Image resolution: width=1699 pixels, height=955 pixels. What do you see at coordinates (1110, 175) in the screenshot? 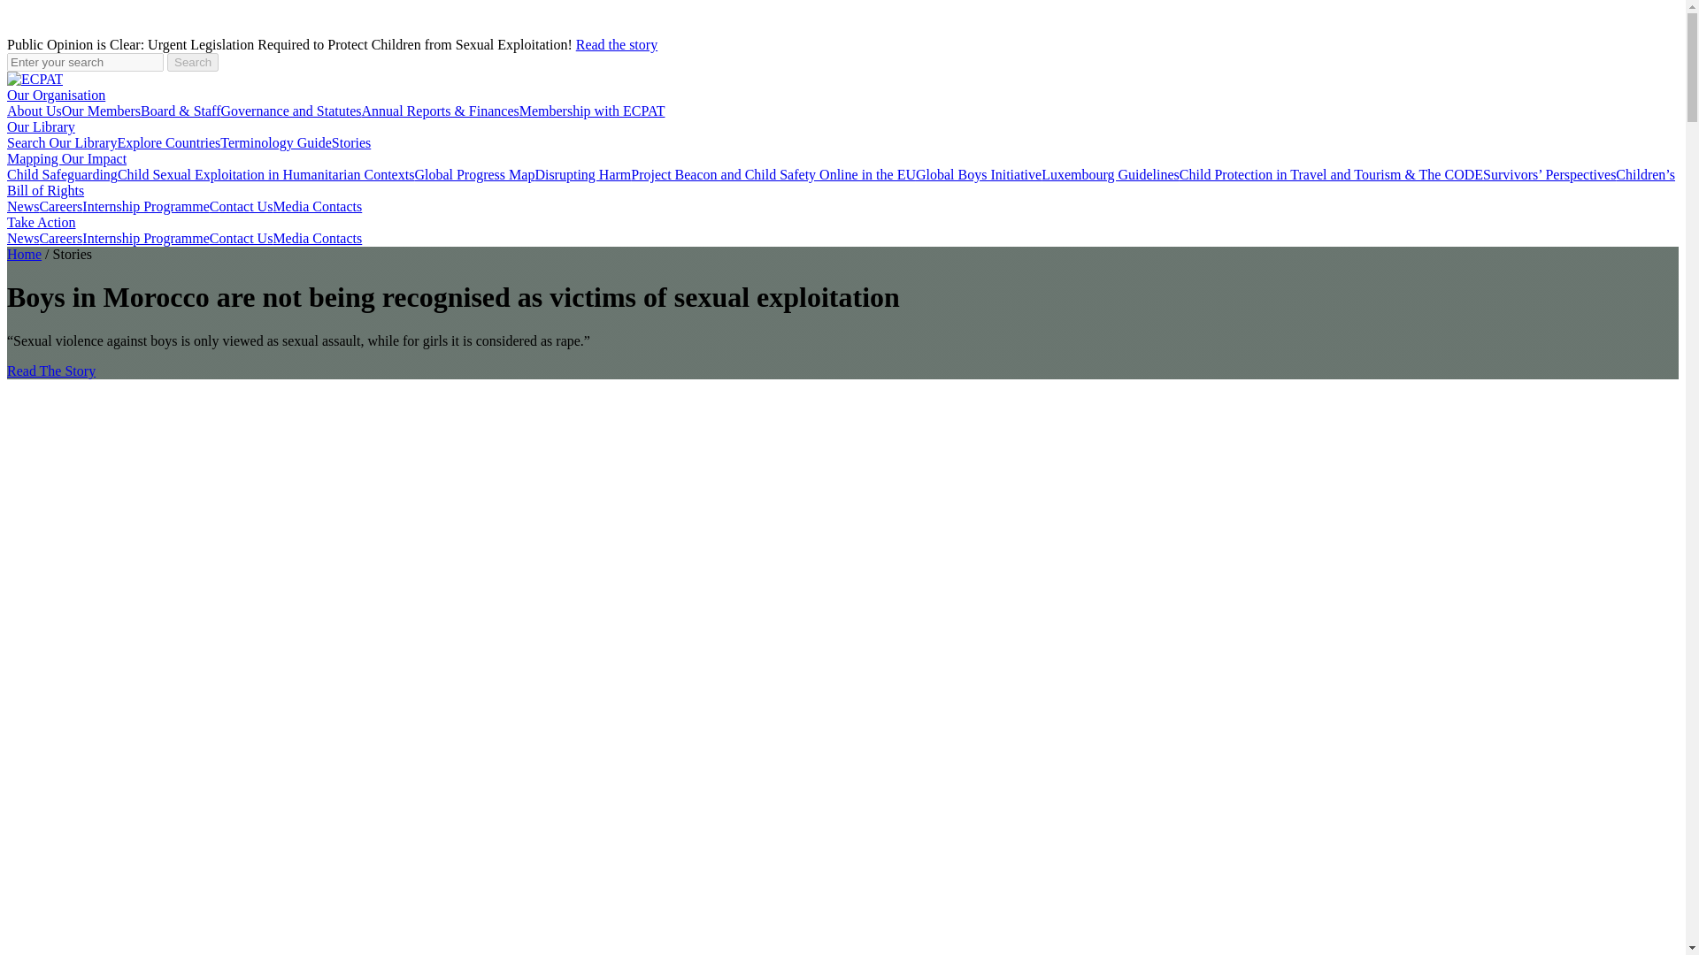
I see `Luxembourg Guidelines` at bounding box center [1110, 175].